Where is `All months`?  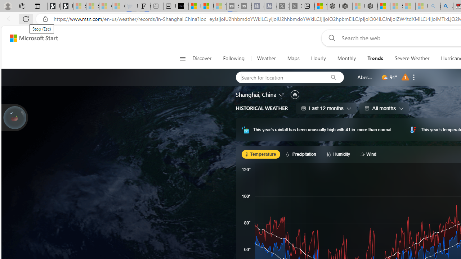 All months is located at coordinates (384, 108).